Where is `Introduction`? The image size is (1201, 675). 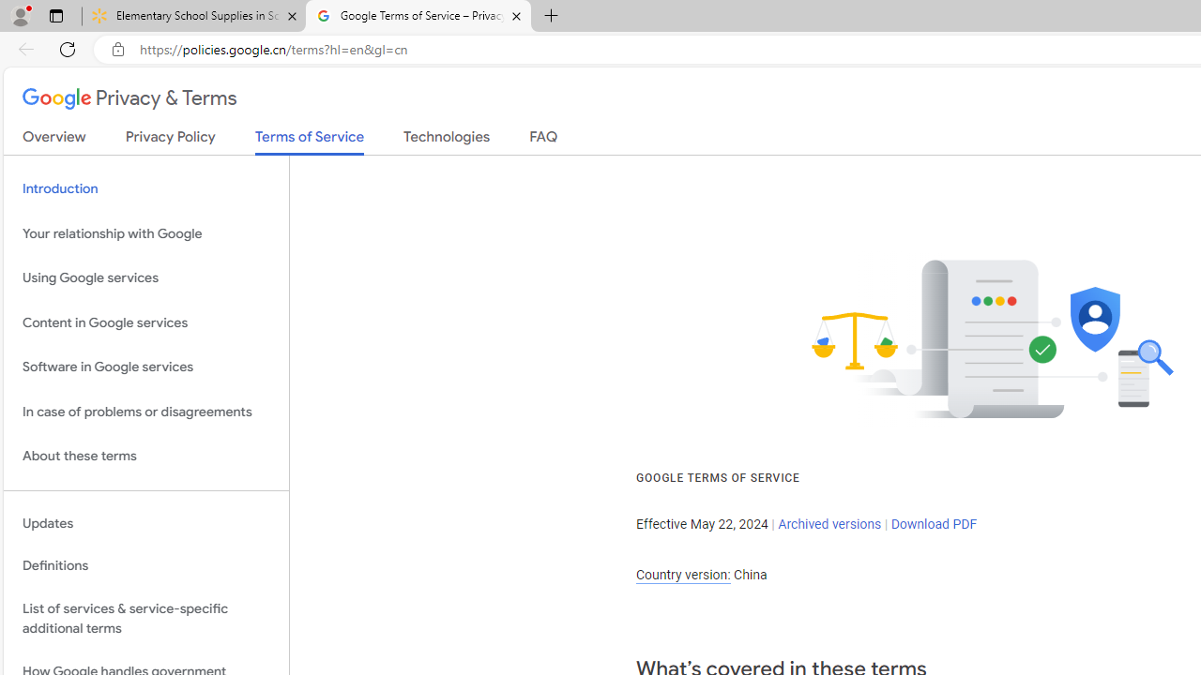
Introduction is located at coordinates (146, 189).